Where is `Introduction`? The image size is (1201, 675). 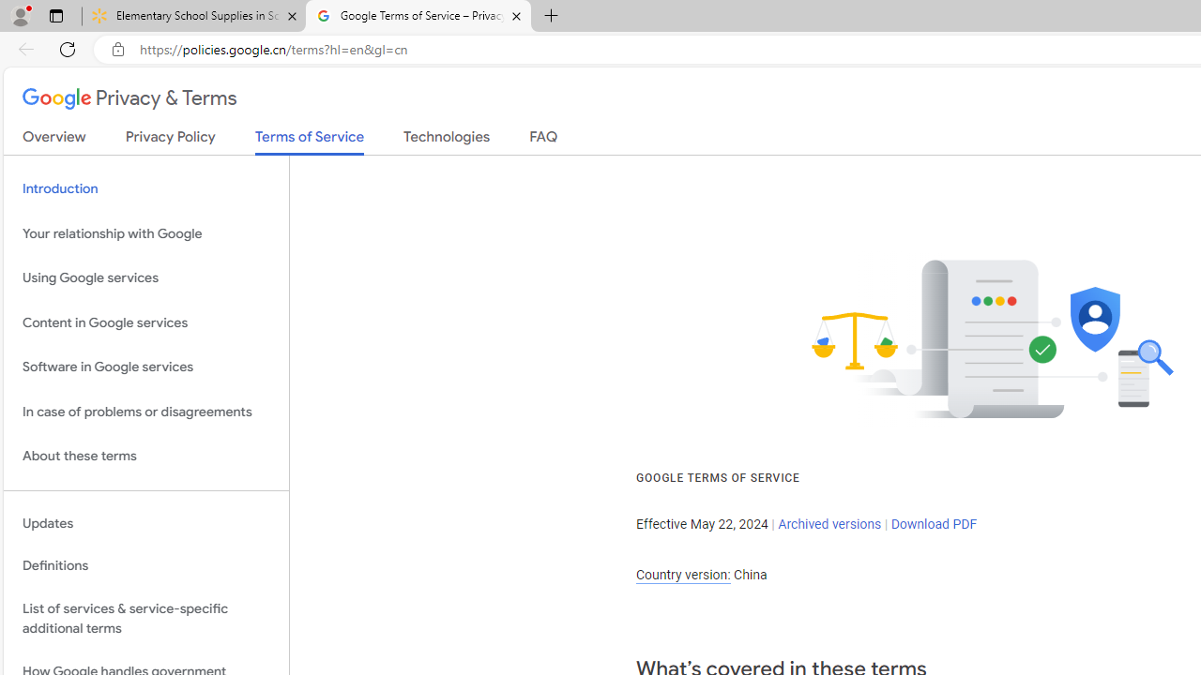
Introduction is located at coordinates (146, 189).